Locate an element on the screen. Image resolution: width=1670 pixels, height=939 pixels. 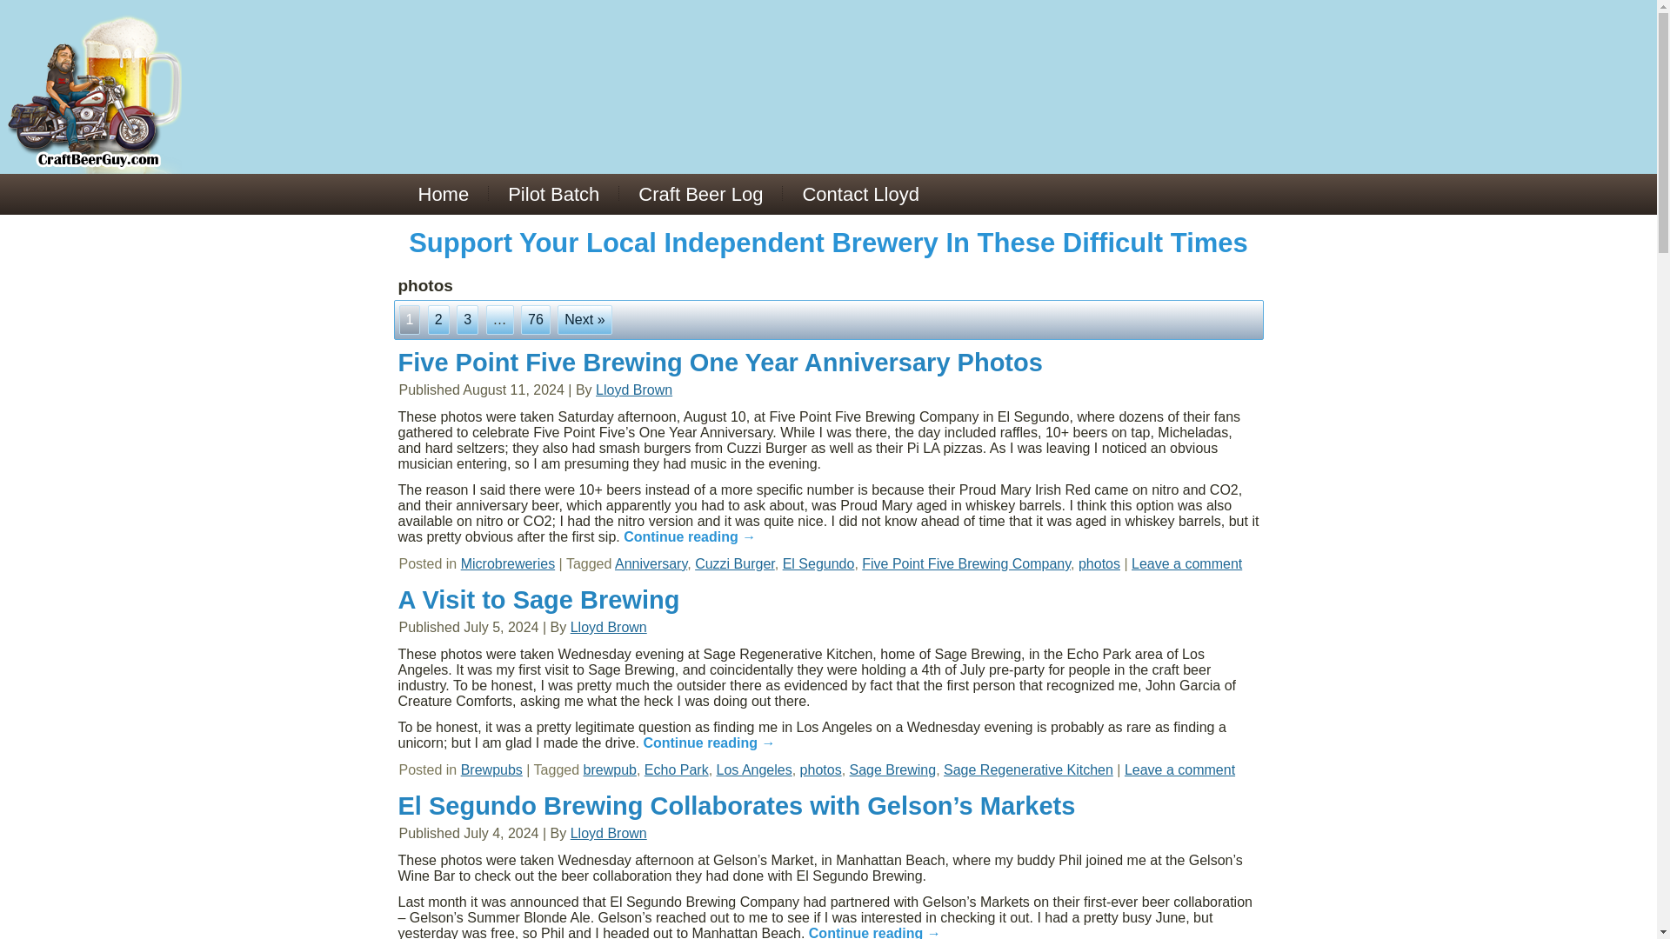
Lloyd Brown is located at coordinates (634, 390).